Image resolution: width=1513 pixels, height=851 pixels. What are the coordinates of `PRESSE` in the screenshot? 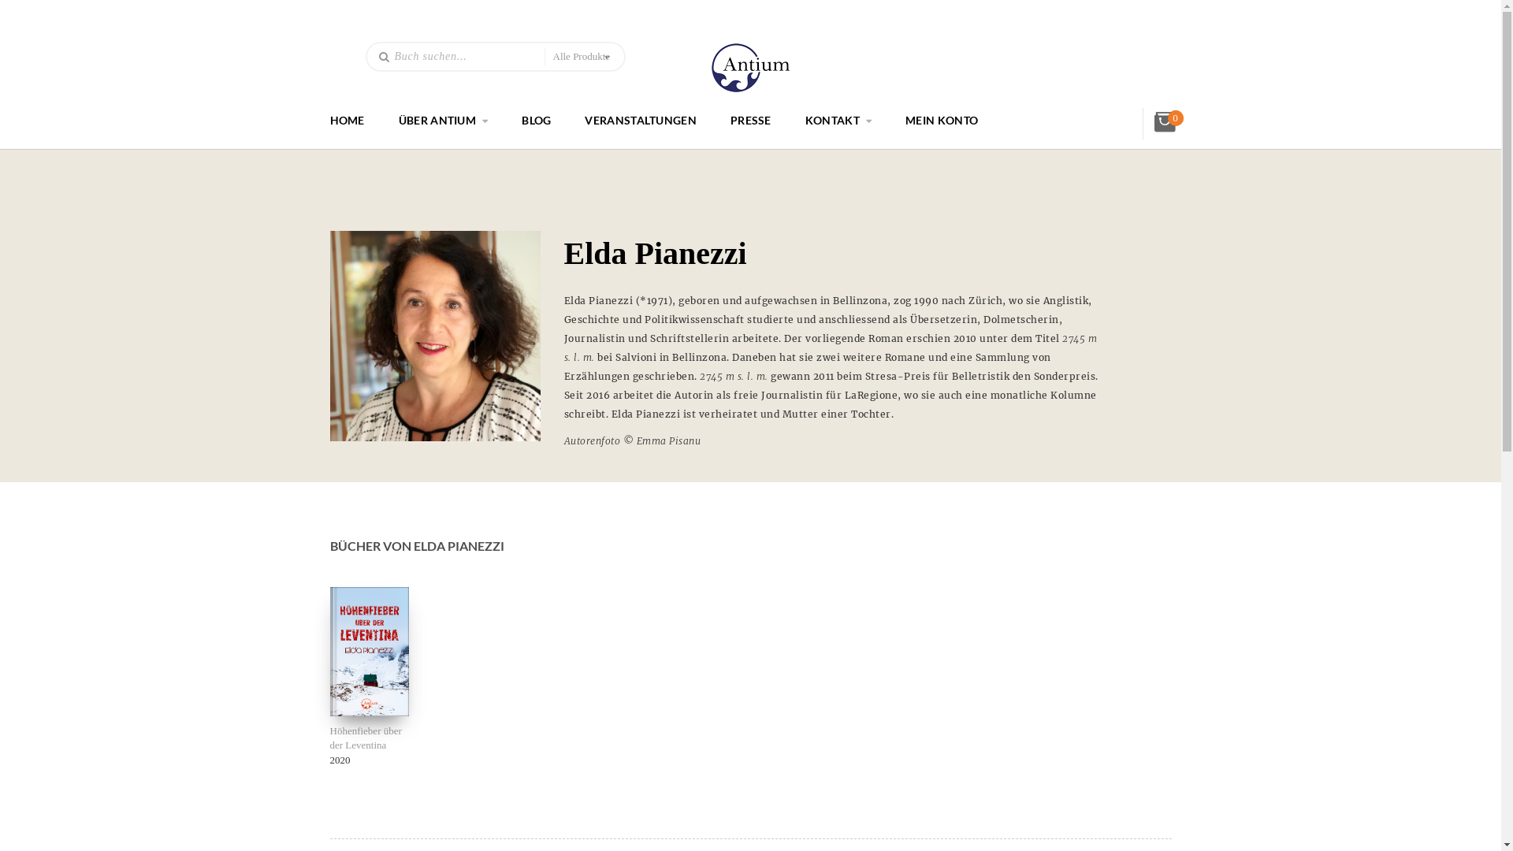 It's located at (751, 120).